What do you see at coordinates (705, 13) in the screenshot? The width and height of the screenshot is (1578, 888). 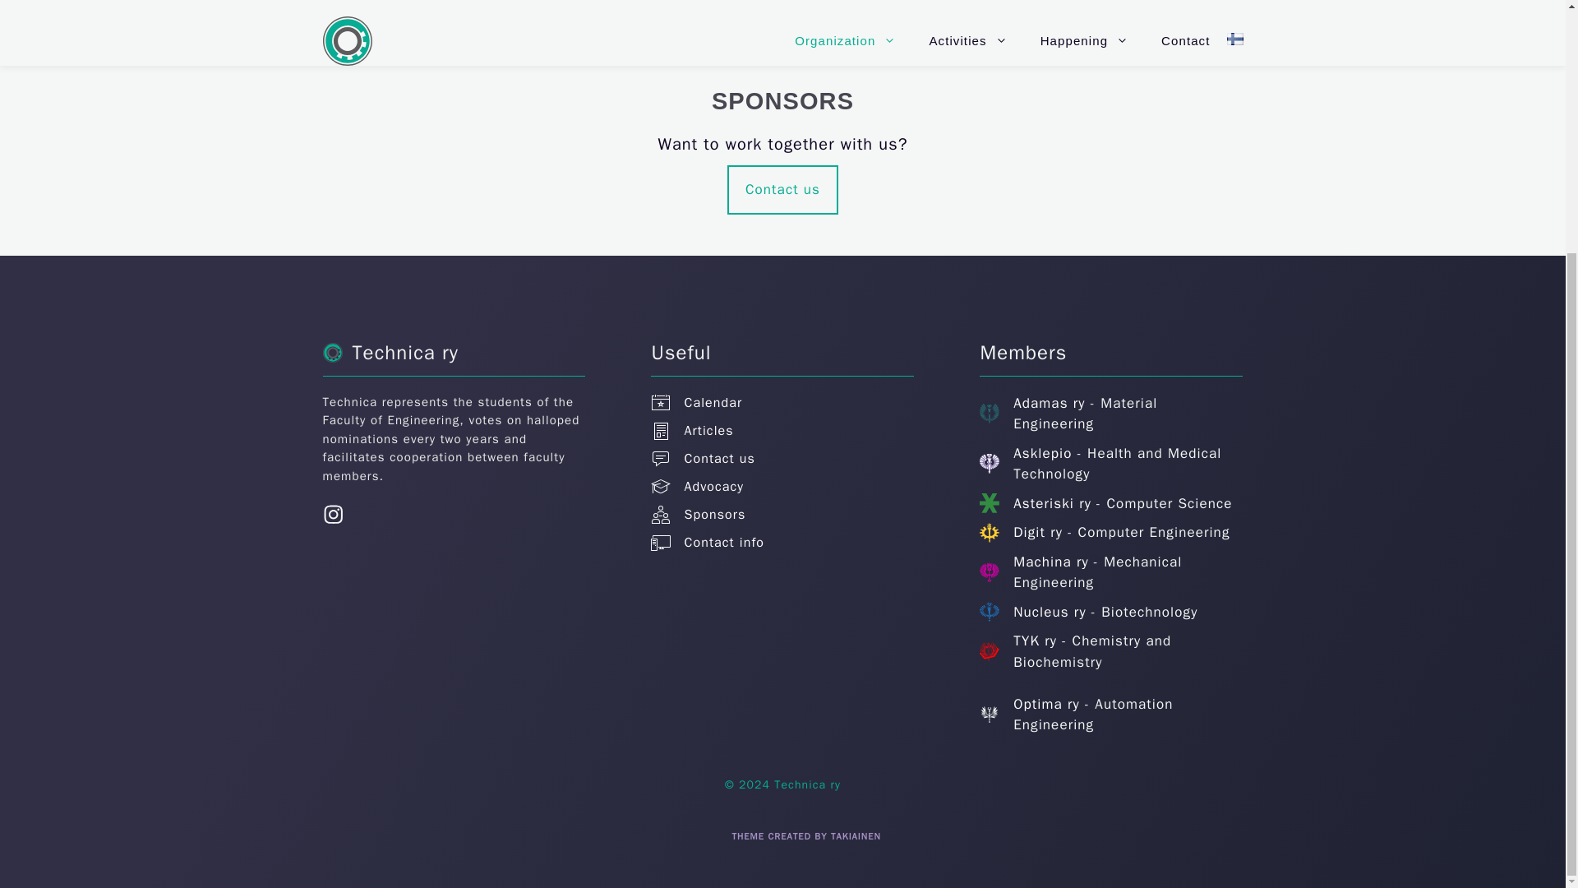 I see `GO TO` at bounding box center [705, 13].